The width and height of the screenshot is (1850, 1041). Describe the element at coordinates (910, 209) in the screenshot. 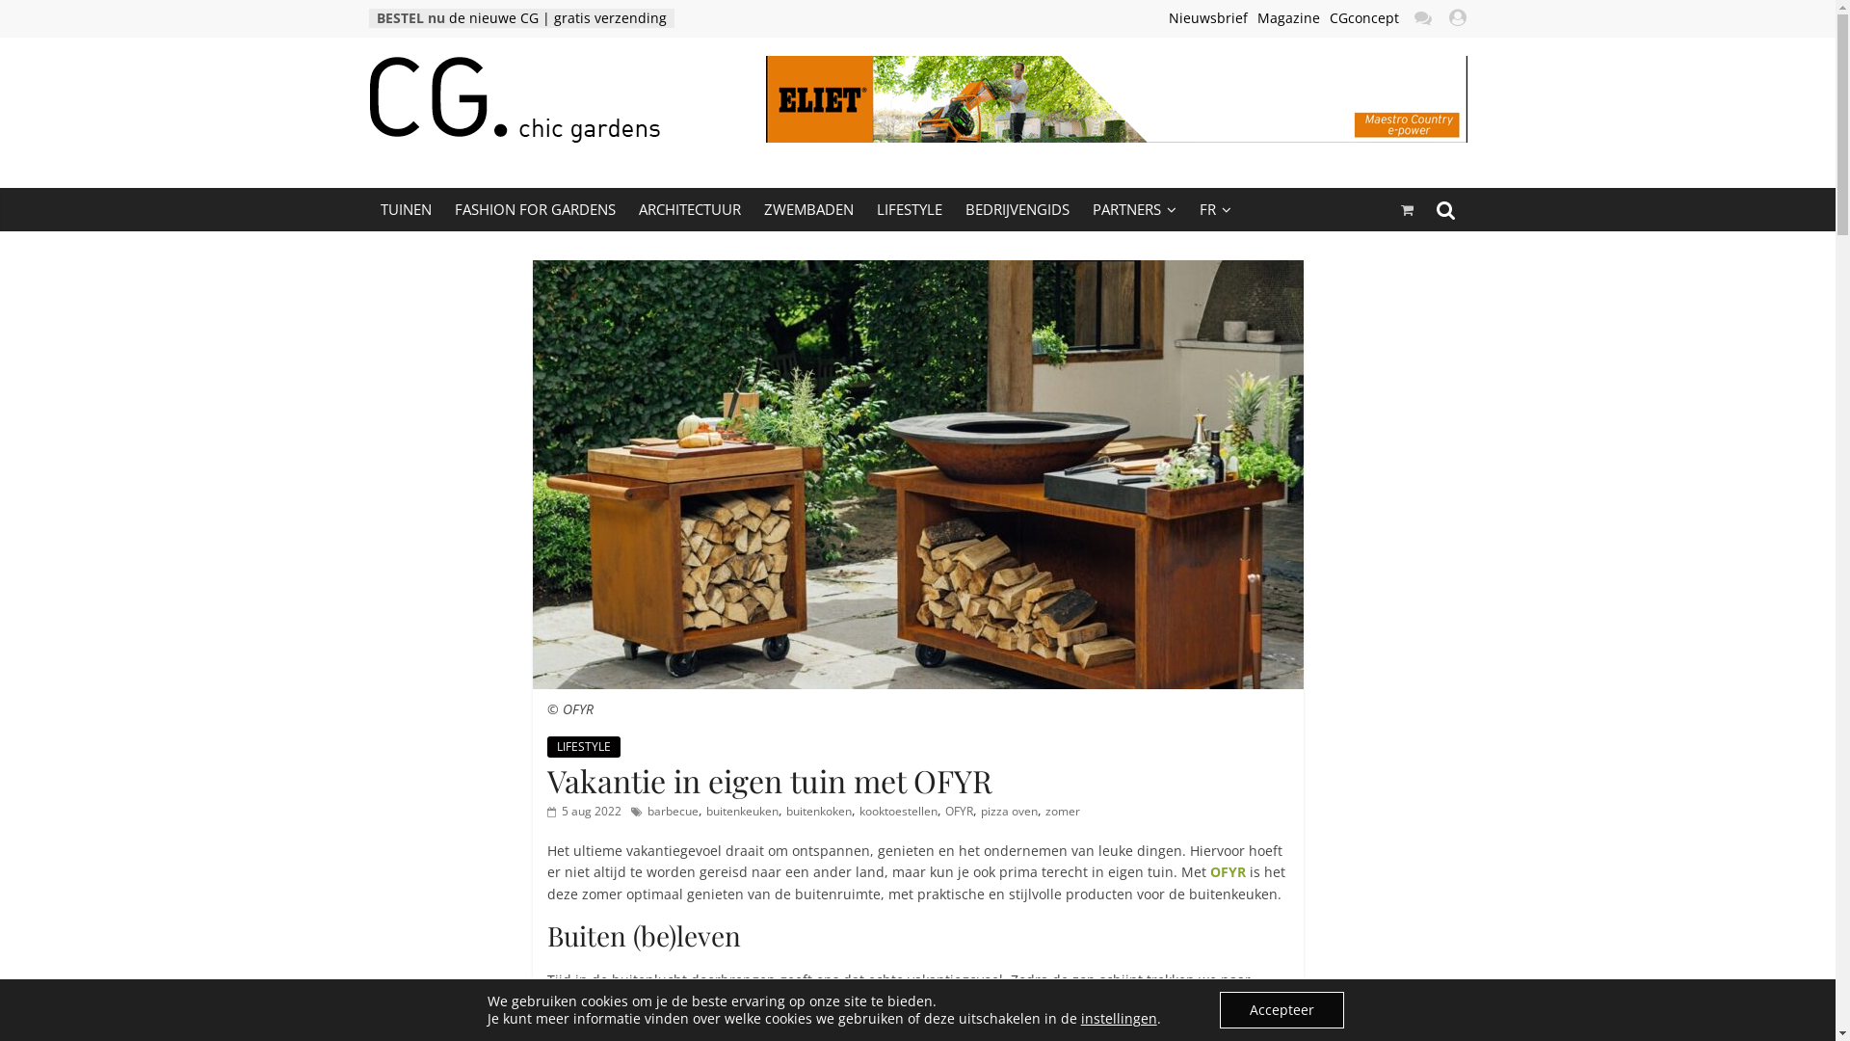

I see `LIFESTYLE` at that location.